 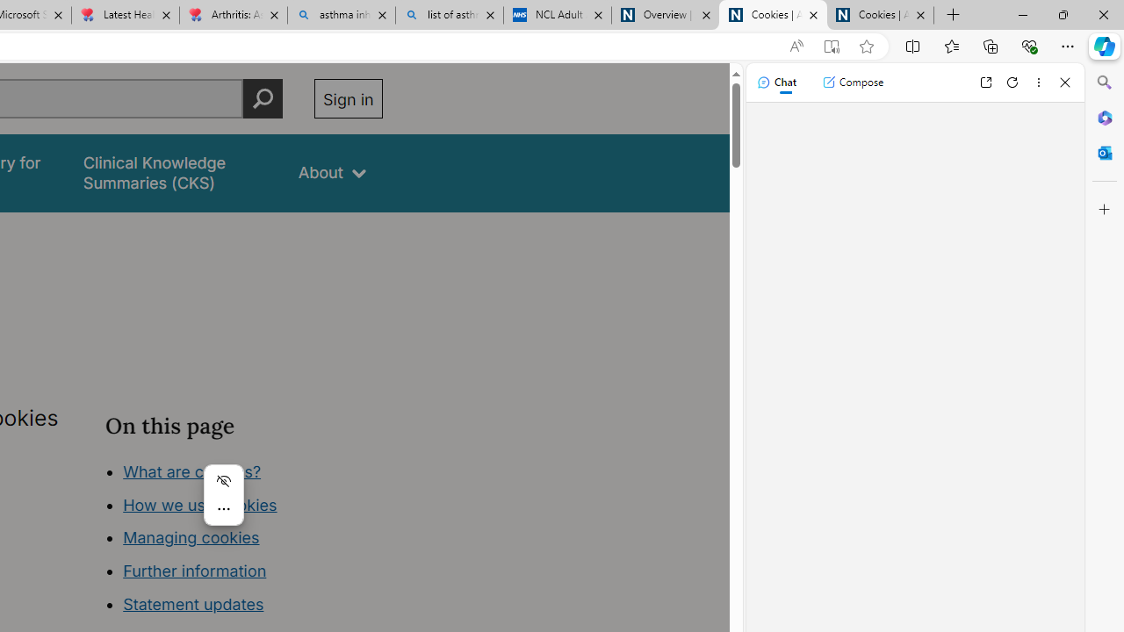 I want to click on Class: in-page-nav__list, so click(x=244, y=541).